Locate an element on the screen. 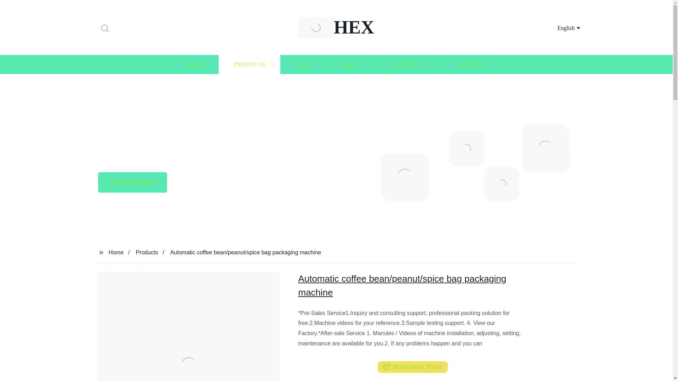 The image size is (678, 381). ABOUT US is located at coordinates (472, 64).